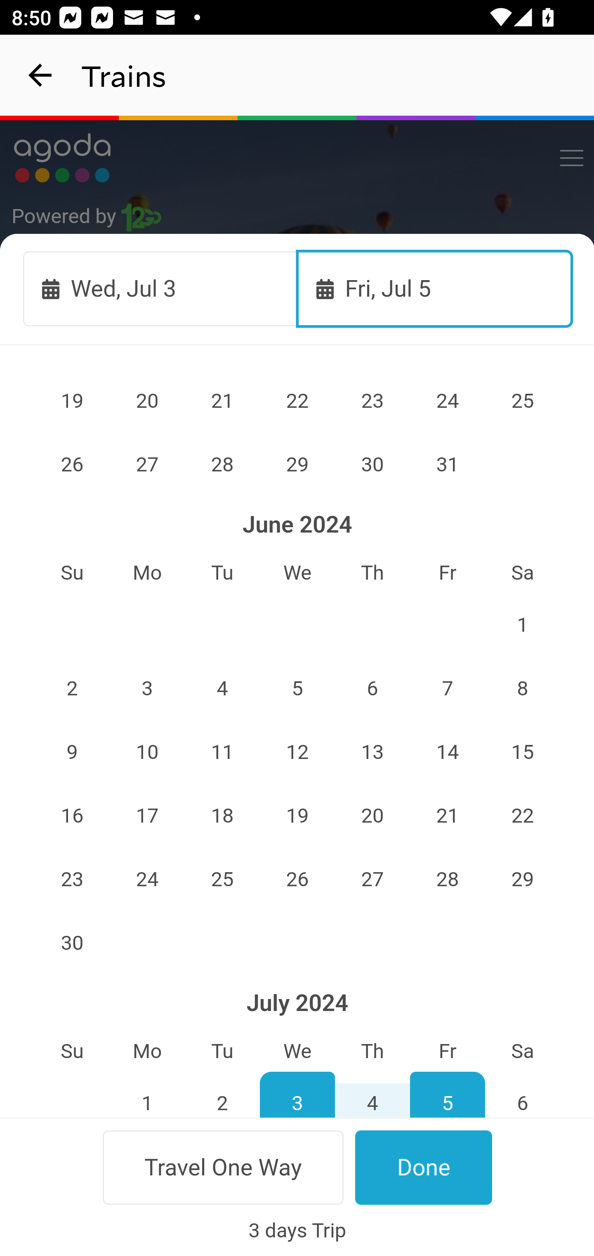 The width and height of the screenshot is (594, 1256). What do you see at coordinates (372, 880) in the screenshot?
I see `27` at bounding box center [372, 880].